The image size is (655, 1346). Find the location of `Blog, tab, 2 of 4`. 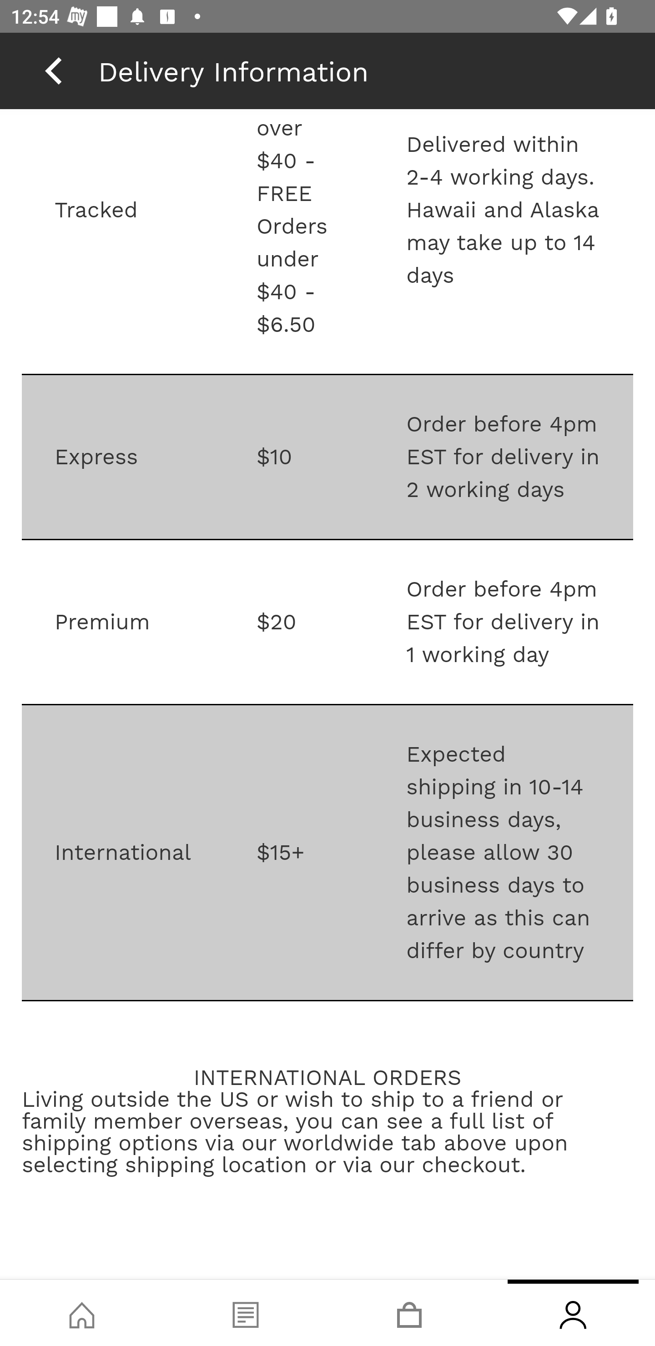

Blog, tab, 2 of 4 is located at coordinates (246, 1313).